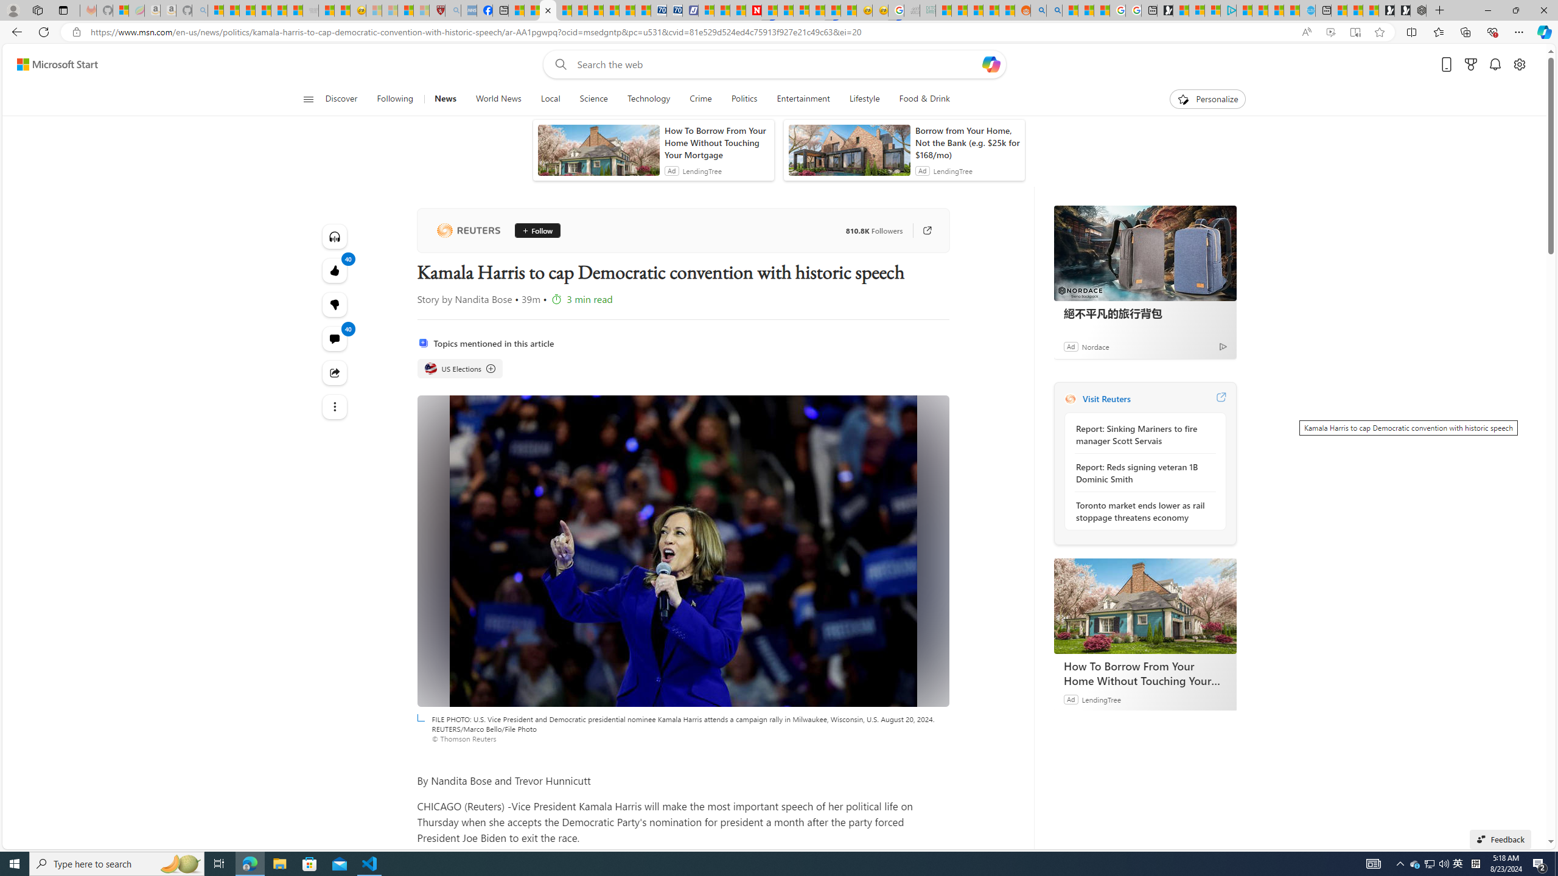 The width and height of the screenshot is (1558, 876). Describe the element at coordinates (1145, 673) in the screenshot. I see `How To Borrow From Your Home Without Touching Your Mortgage` at that location.